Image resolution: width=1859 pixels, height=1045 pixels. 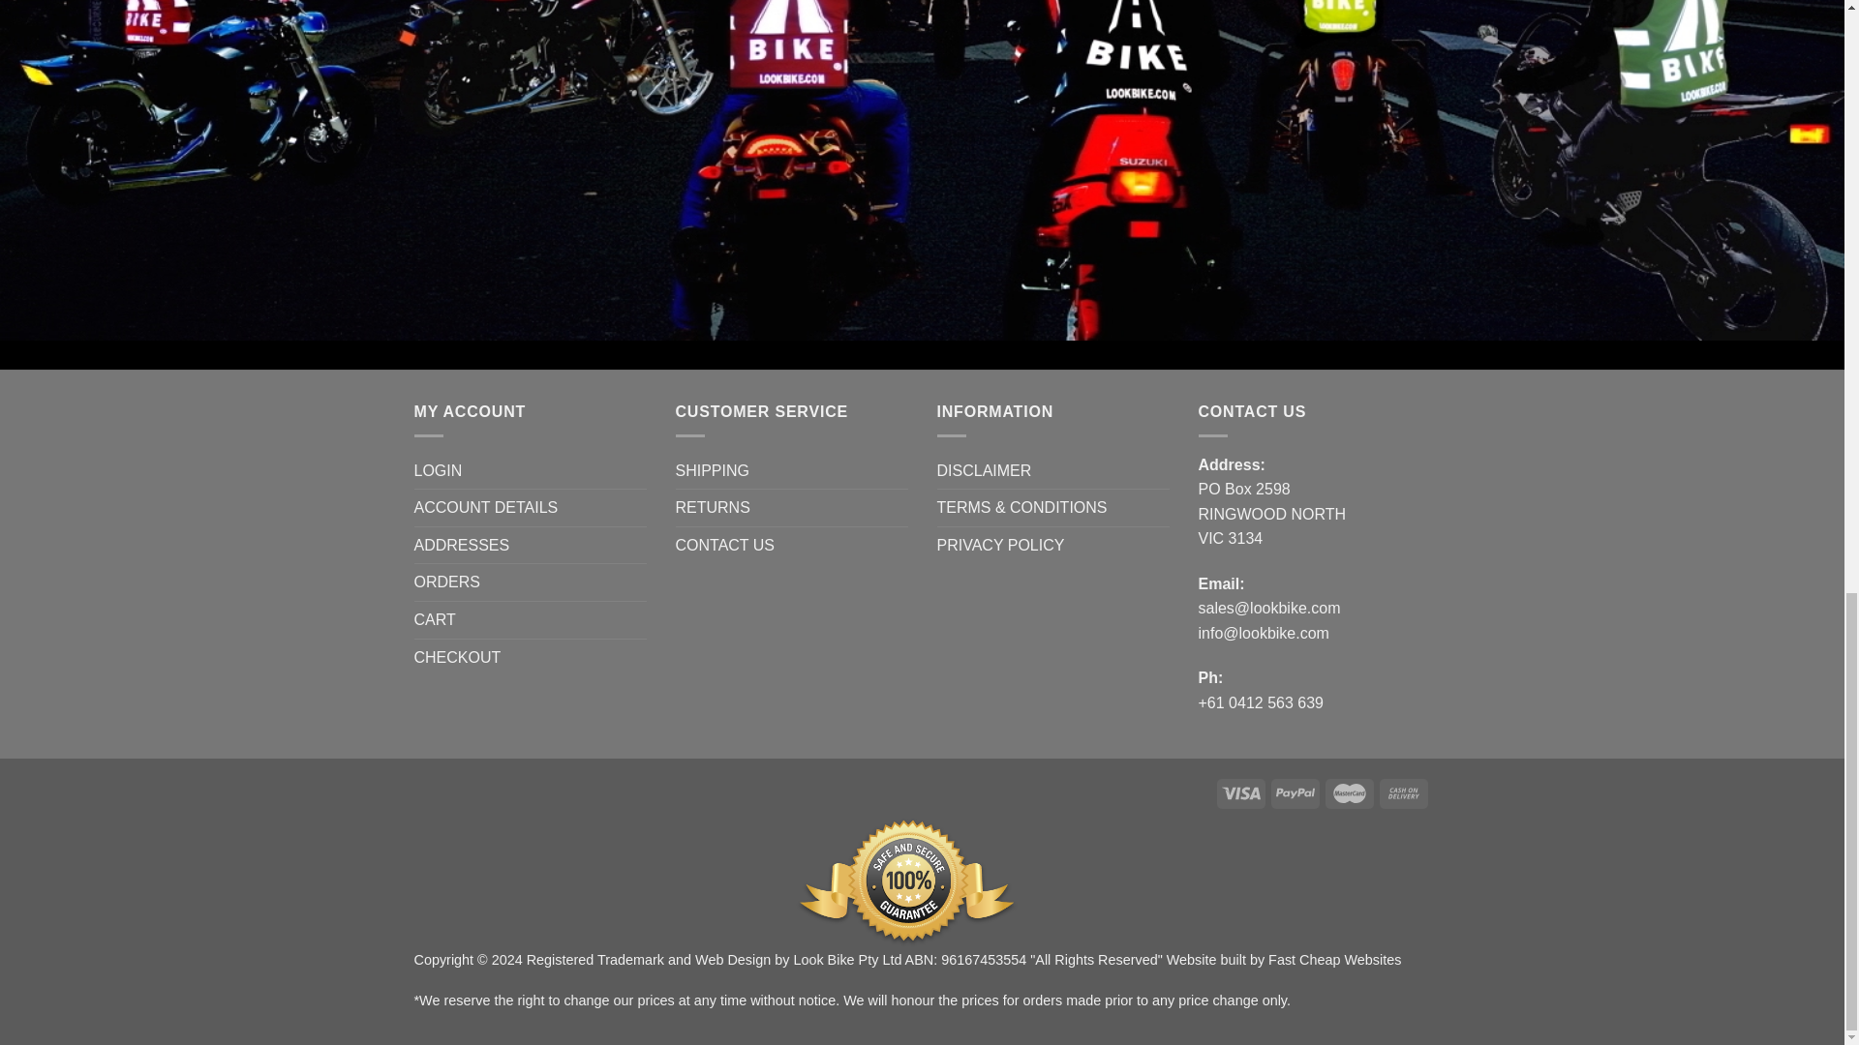 What do you see at coordinates (725, 546) in the screenshot?
I see `CONTACT US` at bounding box center [725, 546].